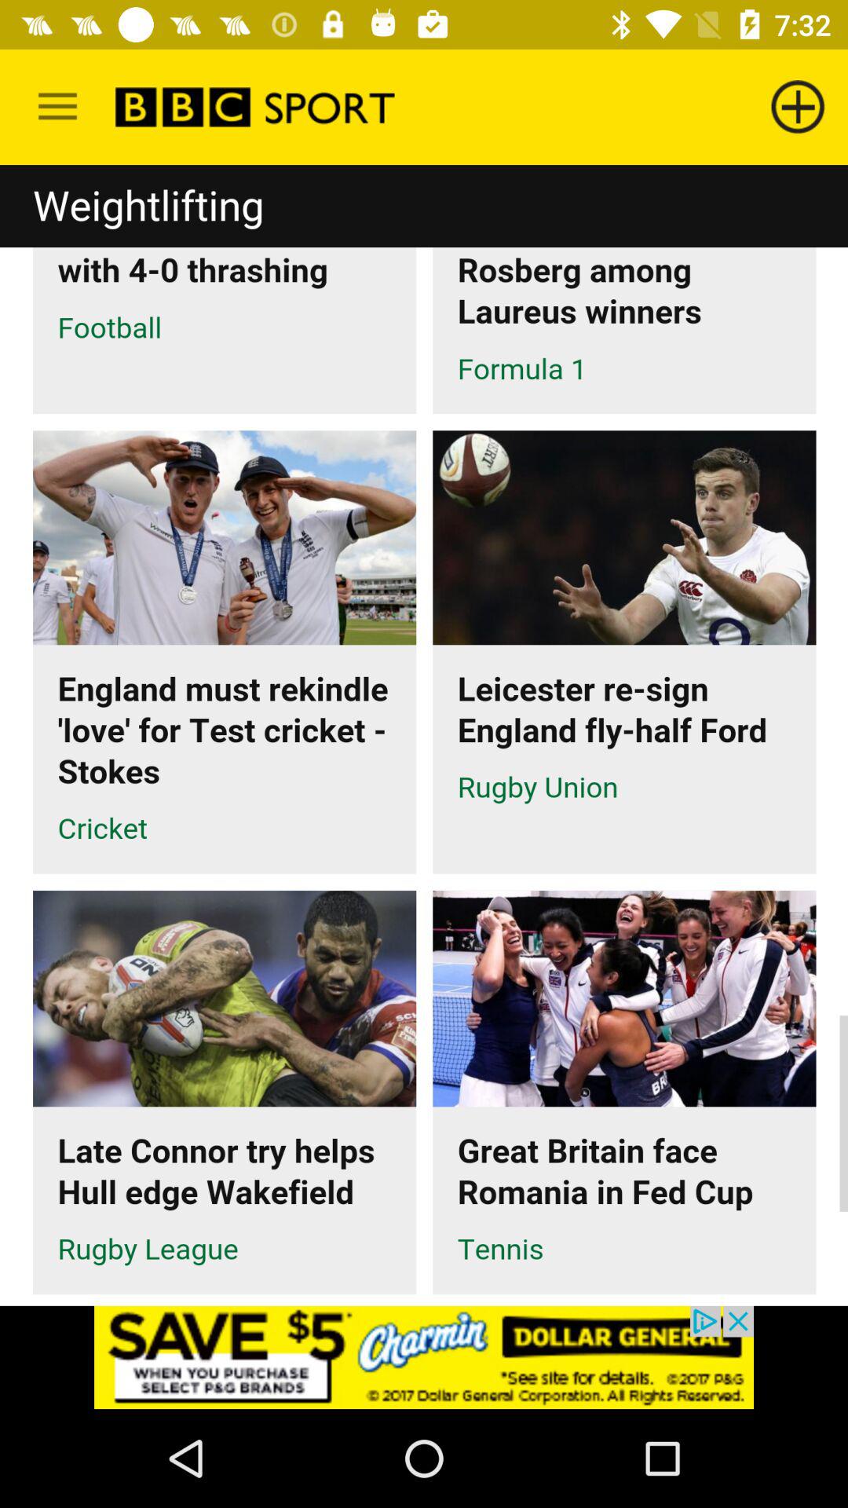 The height and width of the screenshot is (1508, 848). What do you see at coordinates (424, 735) in the screenshot?
I see `news in sports` at bounding box center [424, 735].